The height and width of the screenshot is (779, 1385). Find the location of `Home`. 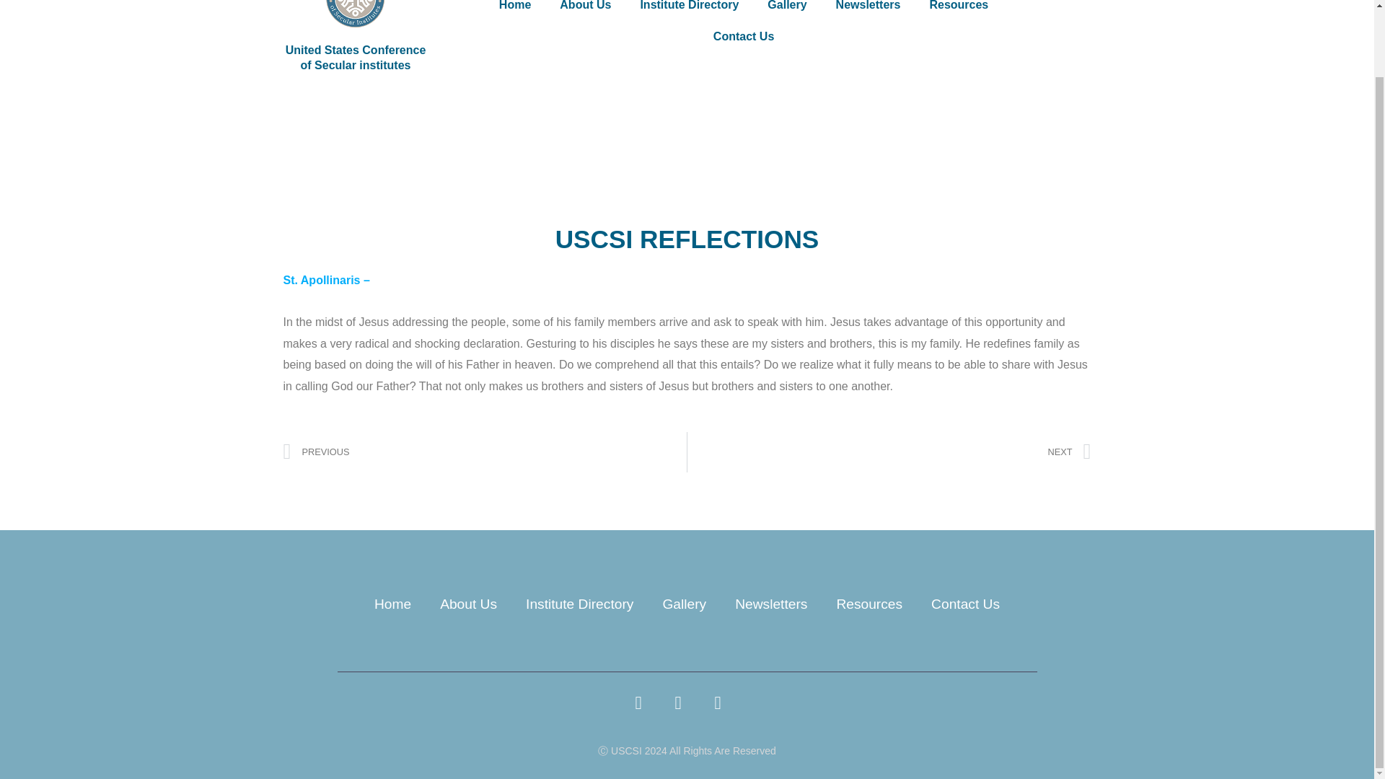

Home is located at coordinates (770, 604).